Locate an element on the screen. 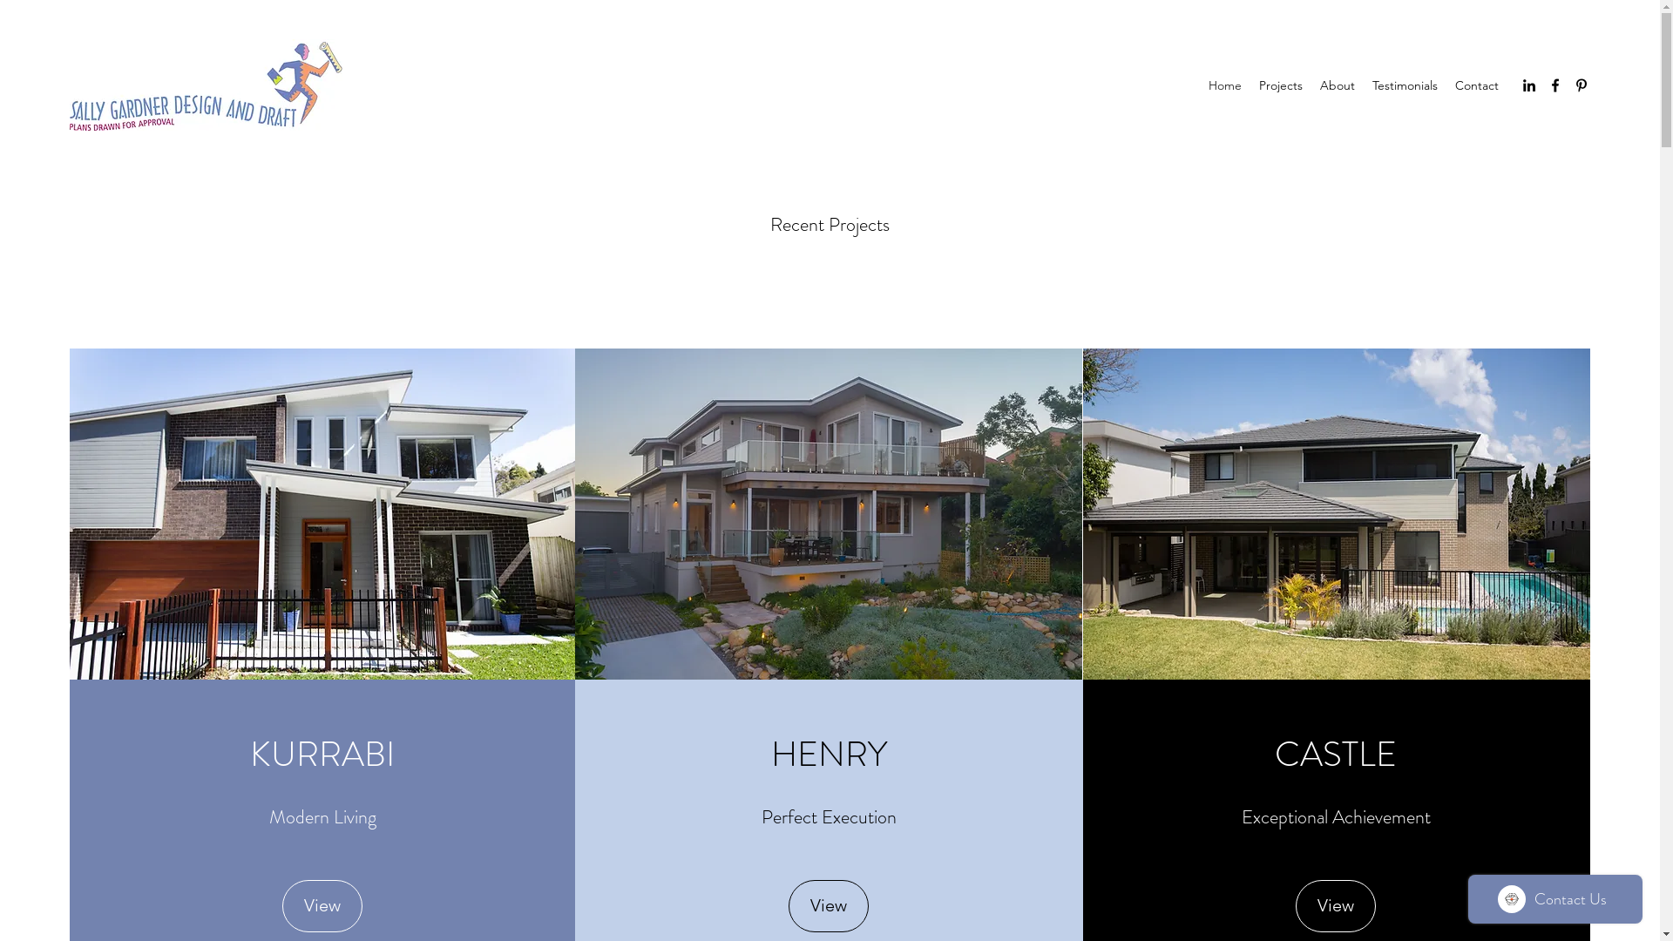  Projects is located at coordinates (1281, 85).